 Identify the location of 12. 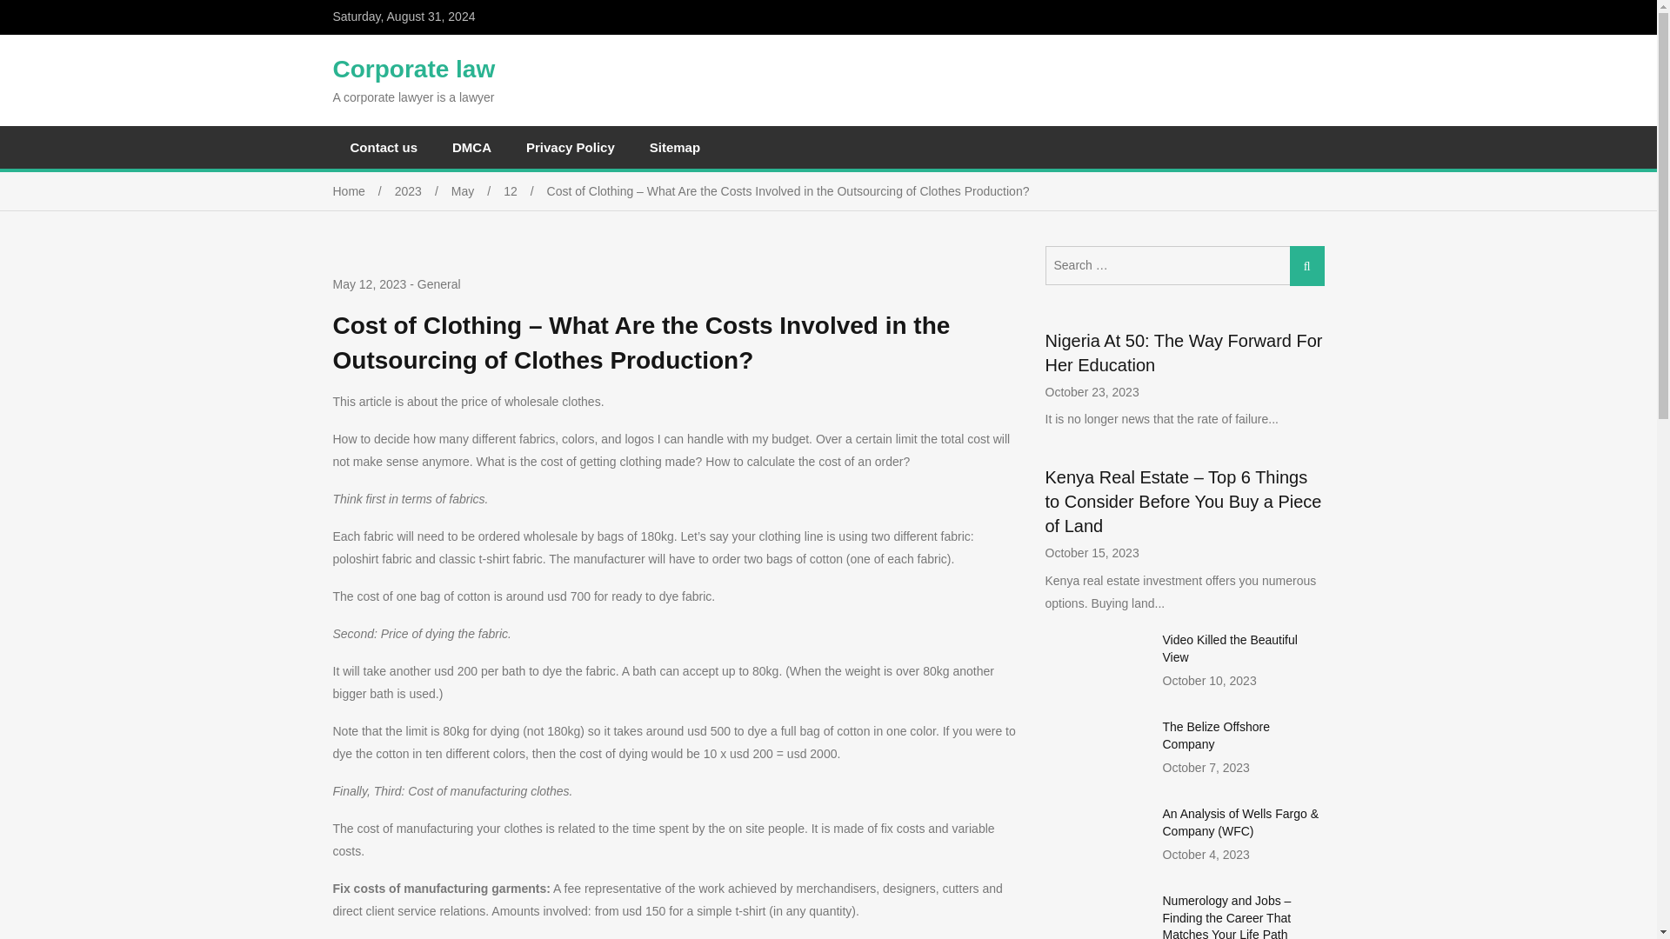
(524, 190).